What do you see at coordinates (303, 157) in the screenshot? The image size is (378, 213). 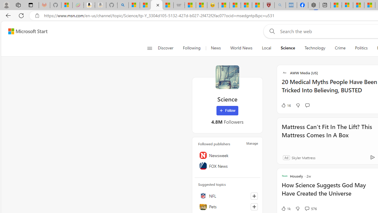 I see `Skyler Mattress` at bounding box center [303, 157].